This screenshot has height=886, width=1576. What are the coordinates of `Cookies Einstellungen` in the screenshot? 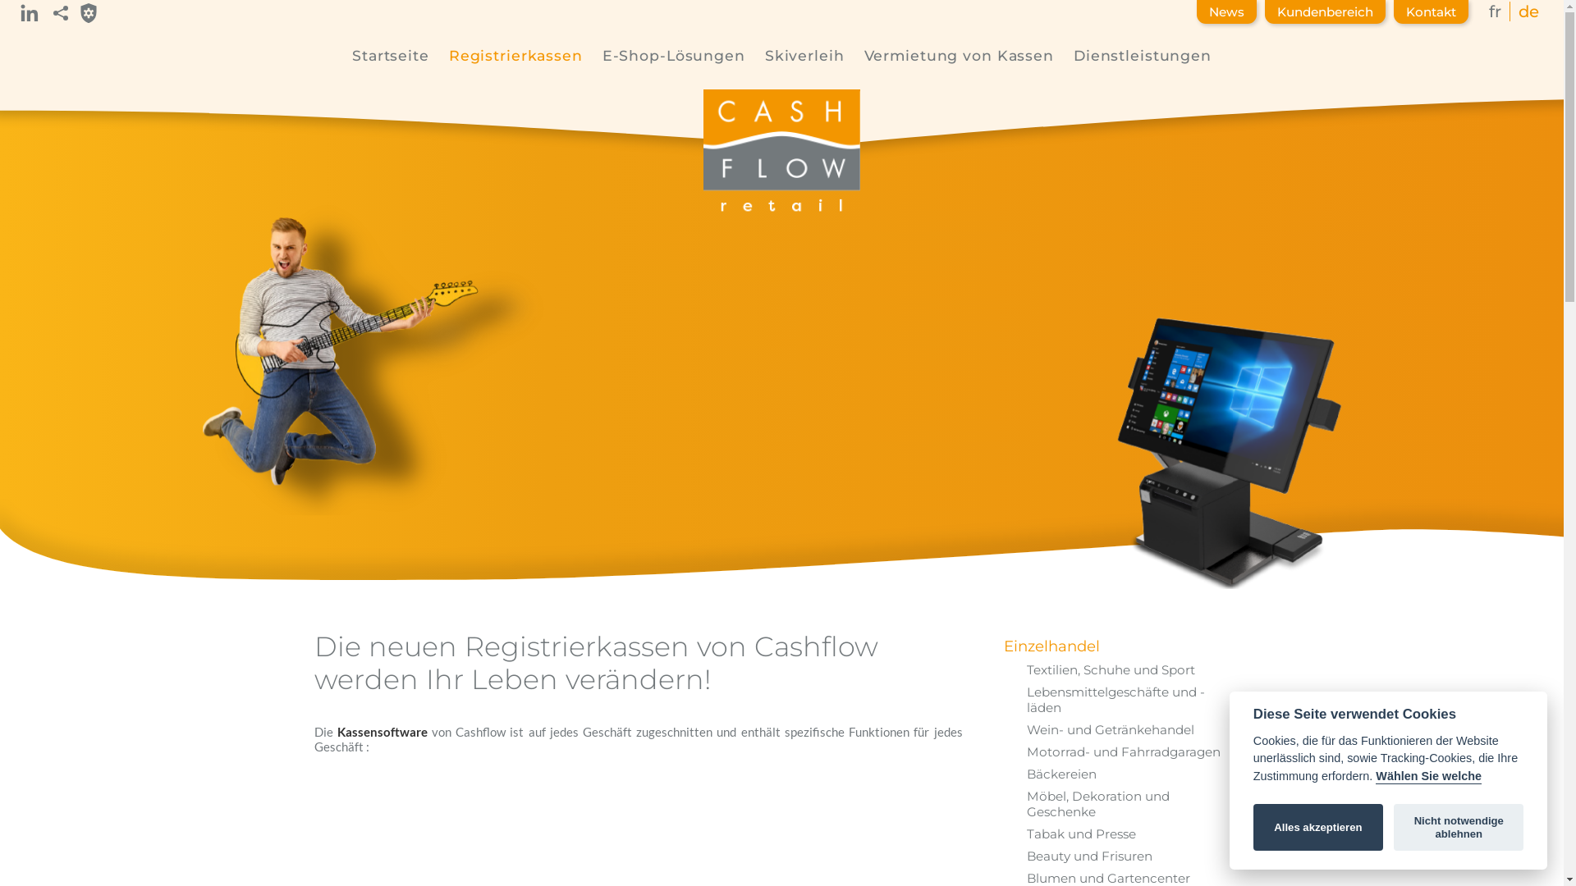 It's located at (89, 13).